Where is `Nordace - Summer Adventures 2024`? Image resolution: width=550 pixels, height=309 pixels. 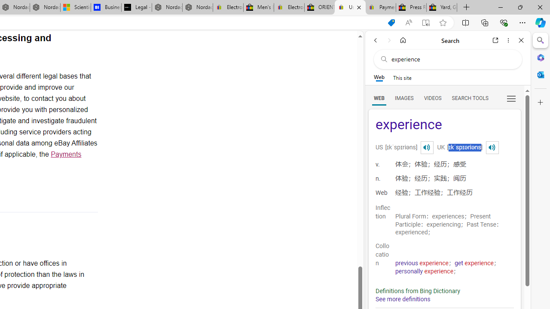 Nordace - Summer Adventures 2024 is located at coordinates (167, 8).